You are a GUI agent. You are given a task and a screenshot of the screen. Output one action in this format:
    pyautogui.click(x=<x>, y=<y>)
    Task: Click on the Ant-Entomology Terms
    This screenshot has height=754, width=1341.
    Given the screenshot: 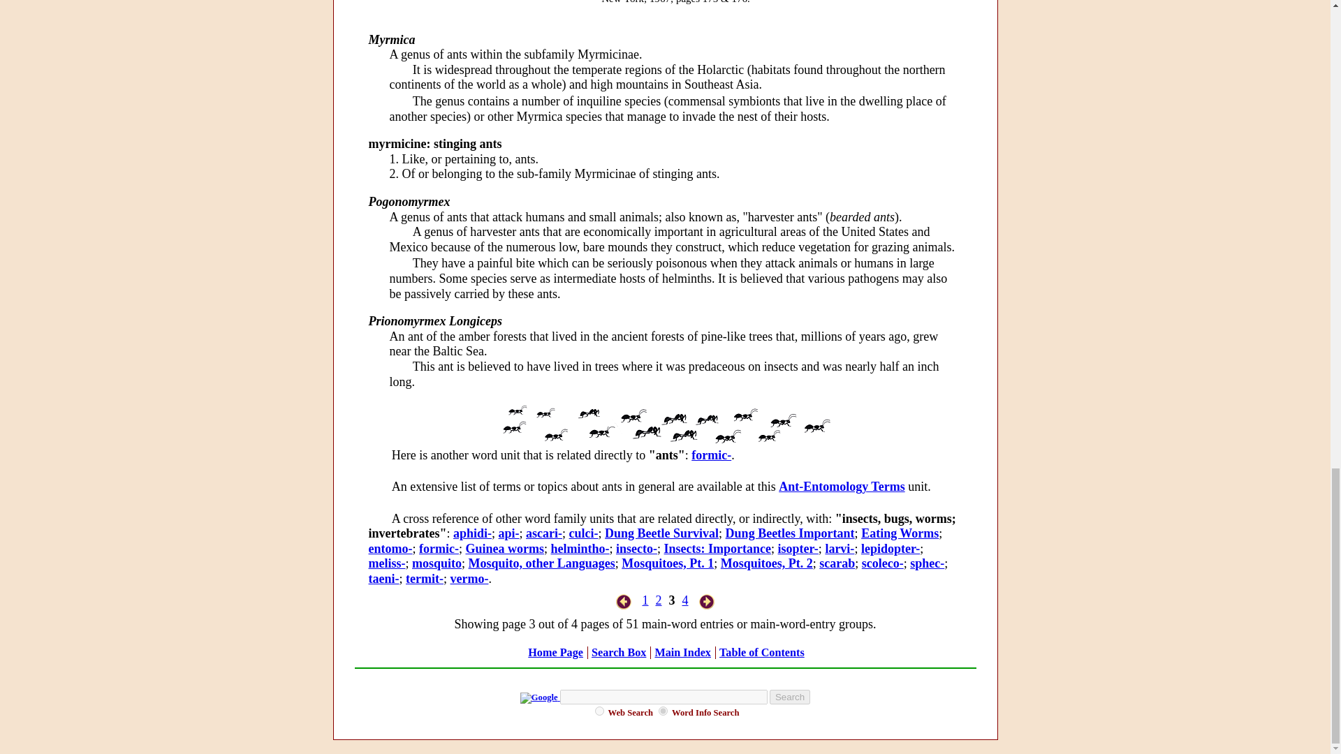 What is the action you would take?
    pyautogui.click(x=842, y=486)
    